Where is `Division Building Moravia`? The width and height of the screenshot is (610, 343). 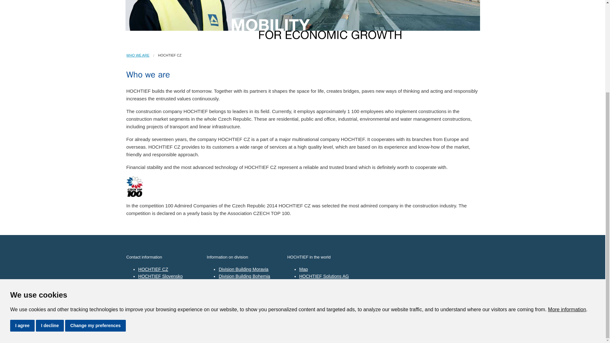 Division Building Moravia is located at coordinates (243, 269).